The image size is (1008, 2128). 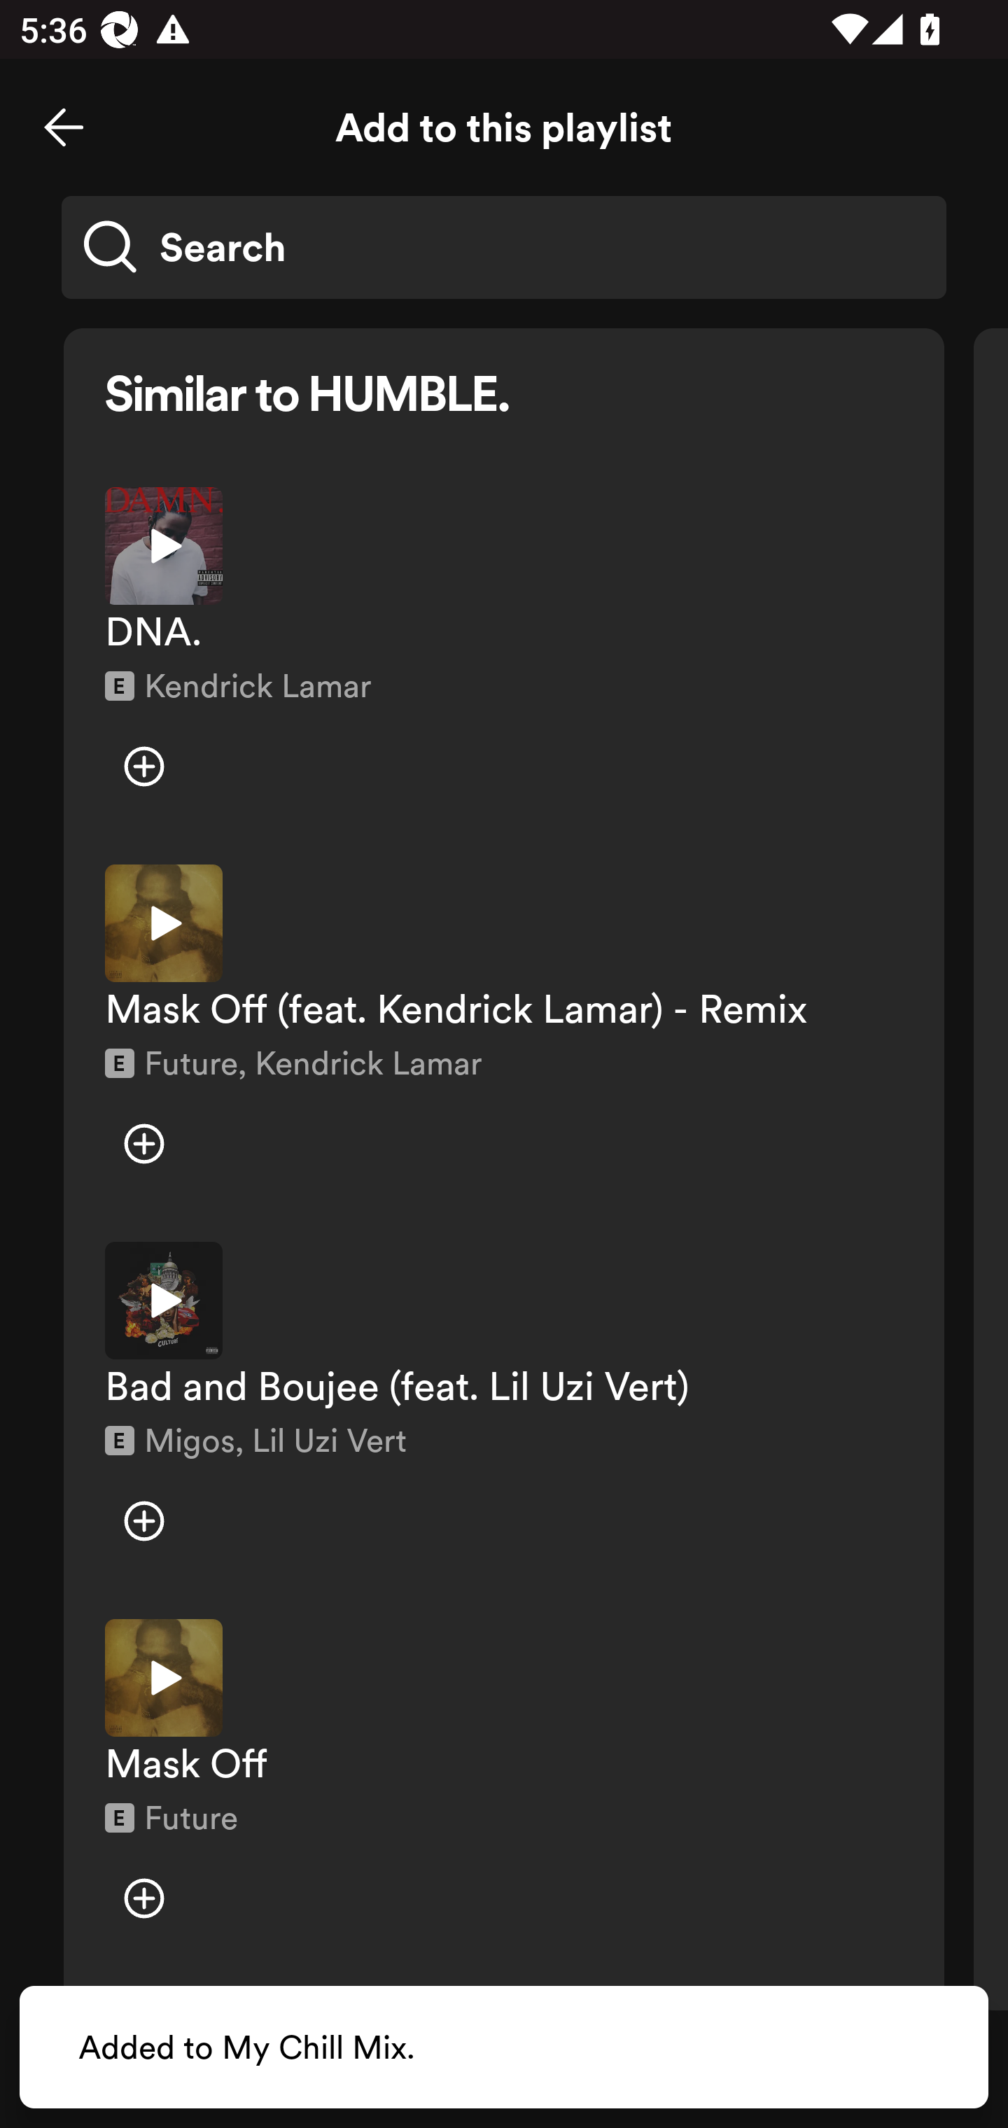 What do you see at coordinates (144, 767) in the screenshot?
I see `Add item` at bounding box center [144, 767].